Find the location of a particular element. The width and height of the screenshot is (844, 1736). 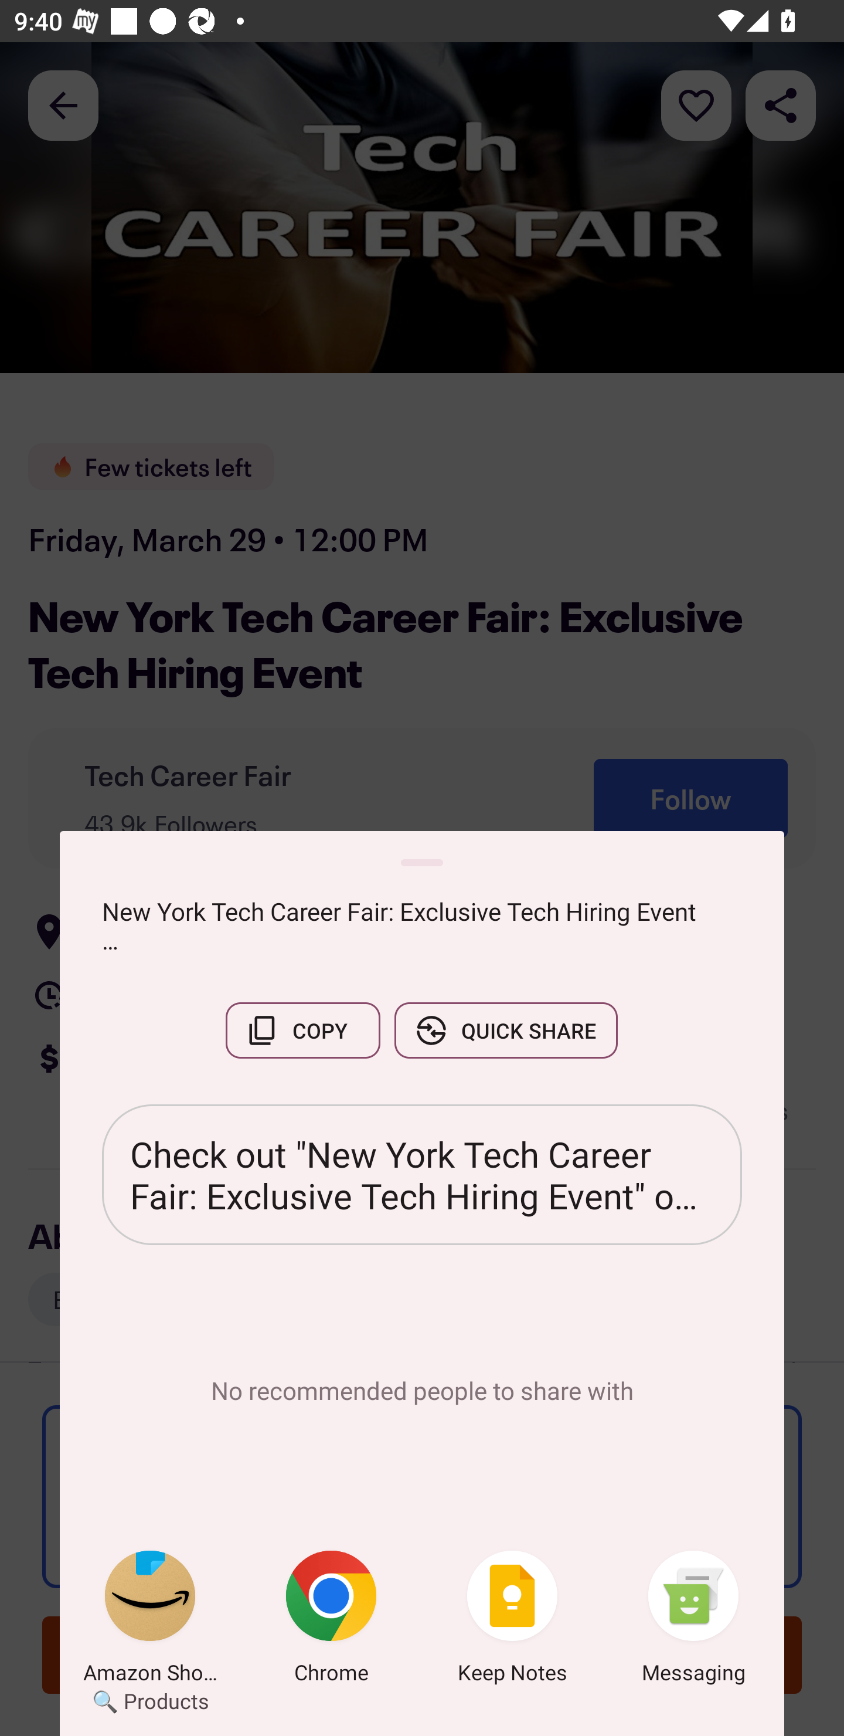

Keep Notes is located at coordinates (512, 1620).